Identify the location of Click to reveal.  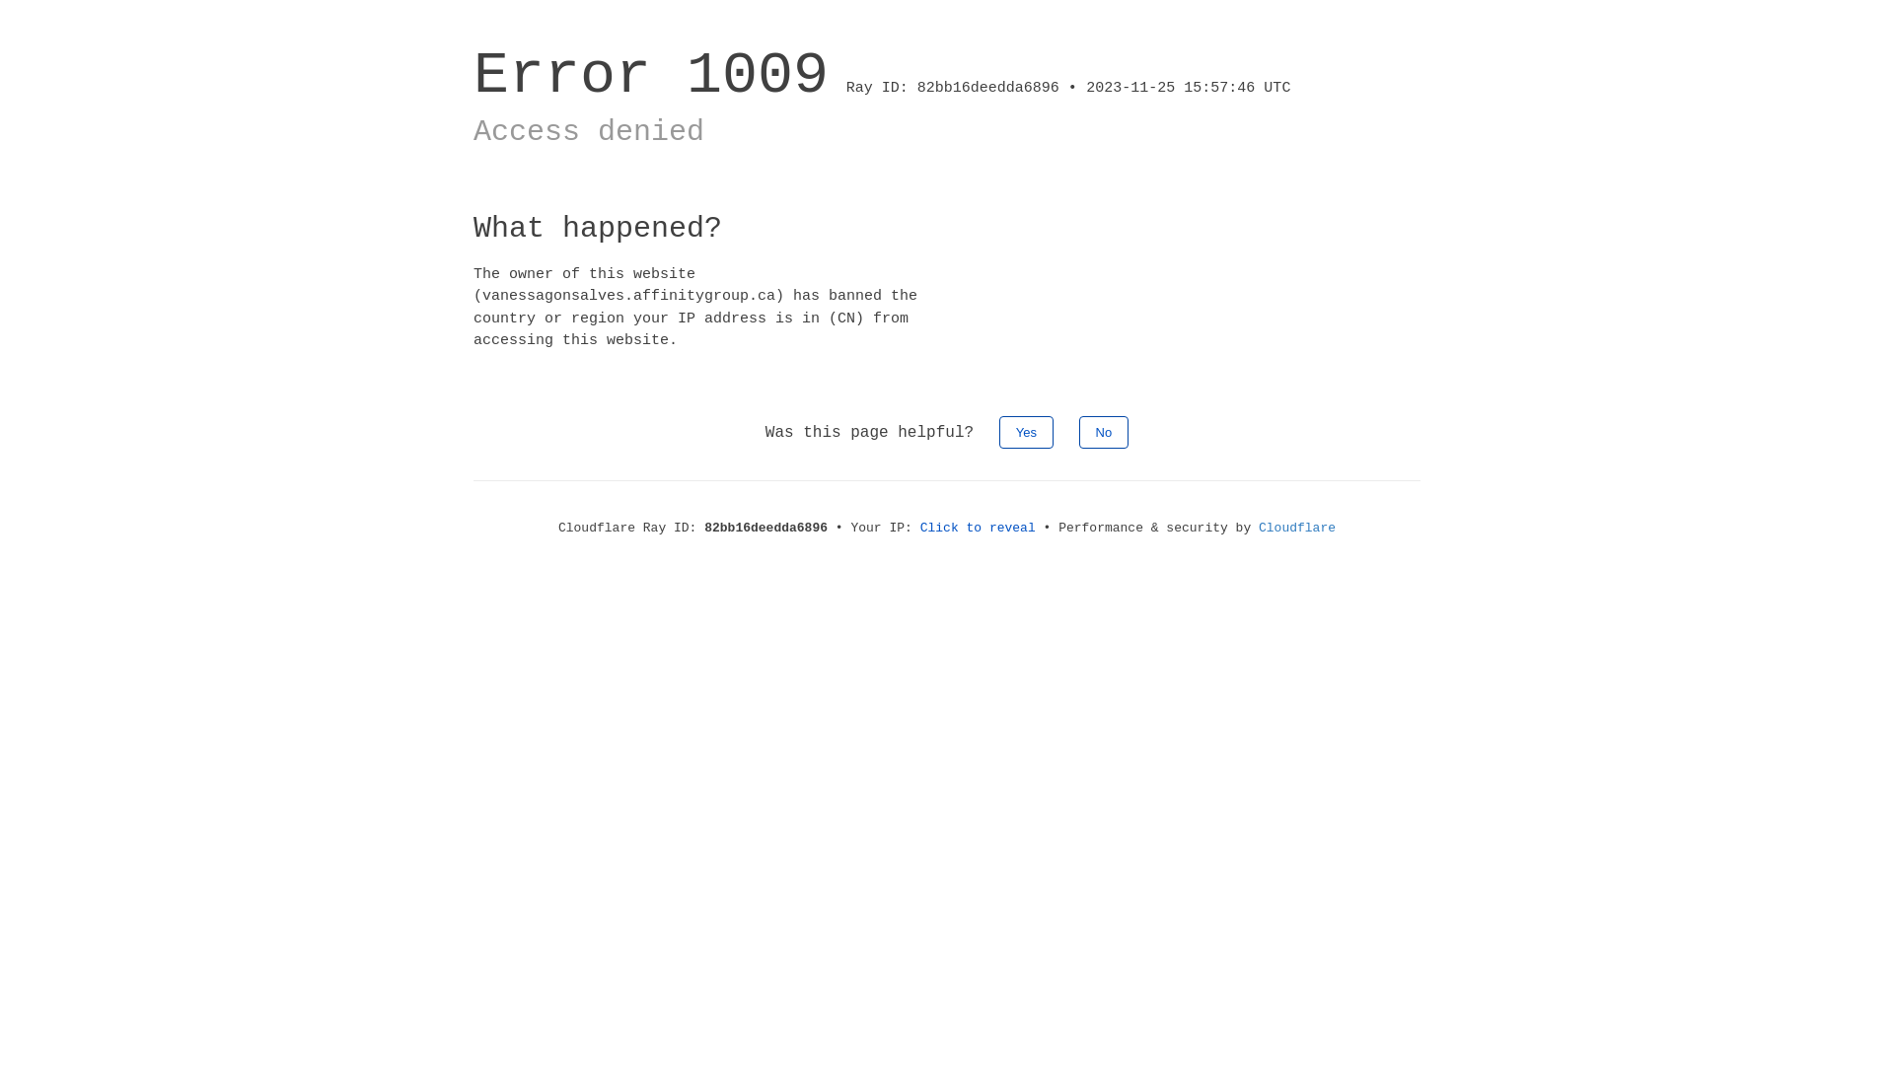
(979, 529).